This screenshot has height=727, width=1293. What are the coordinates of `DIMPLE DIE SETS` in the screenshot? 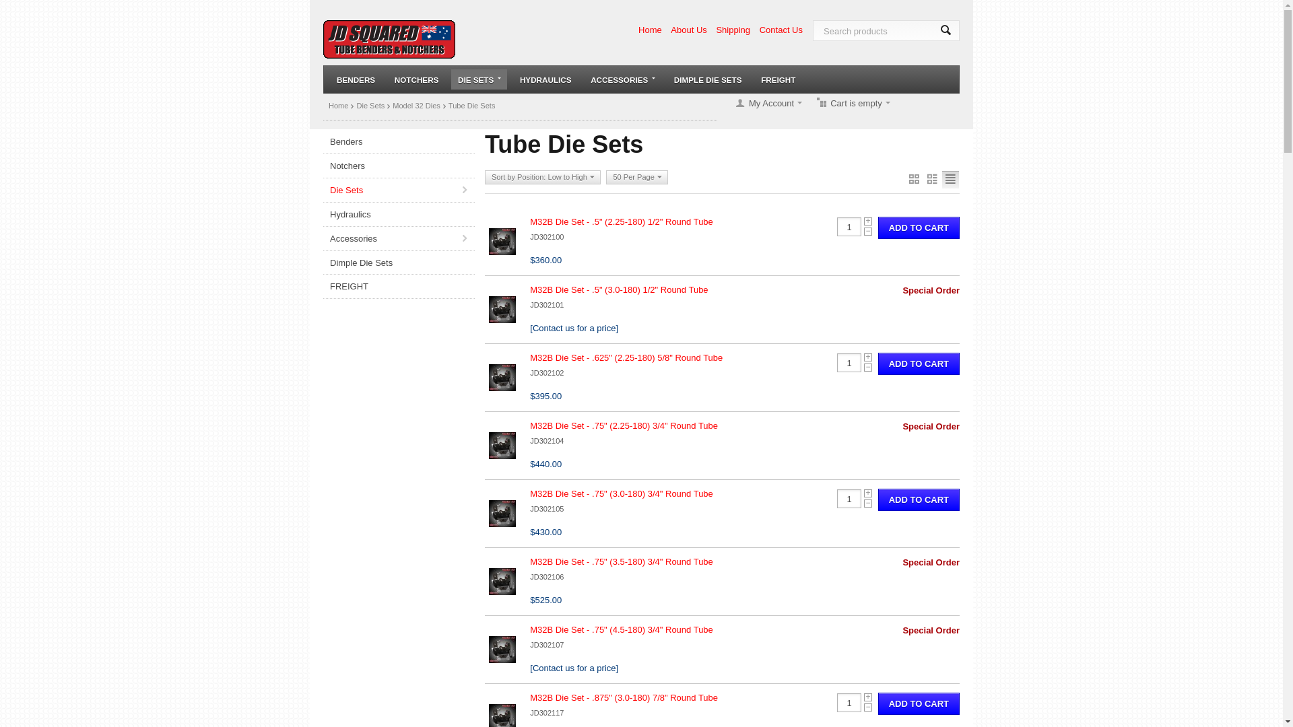 It's located at (708, 79).